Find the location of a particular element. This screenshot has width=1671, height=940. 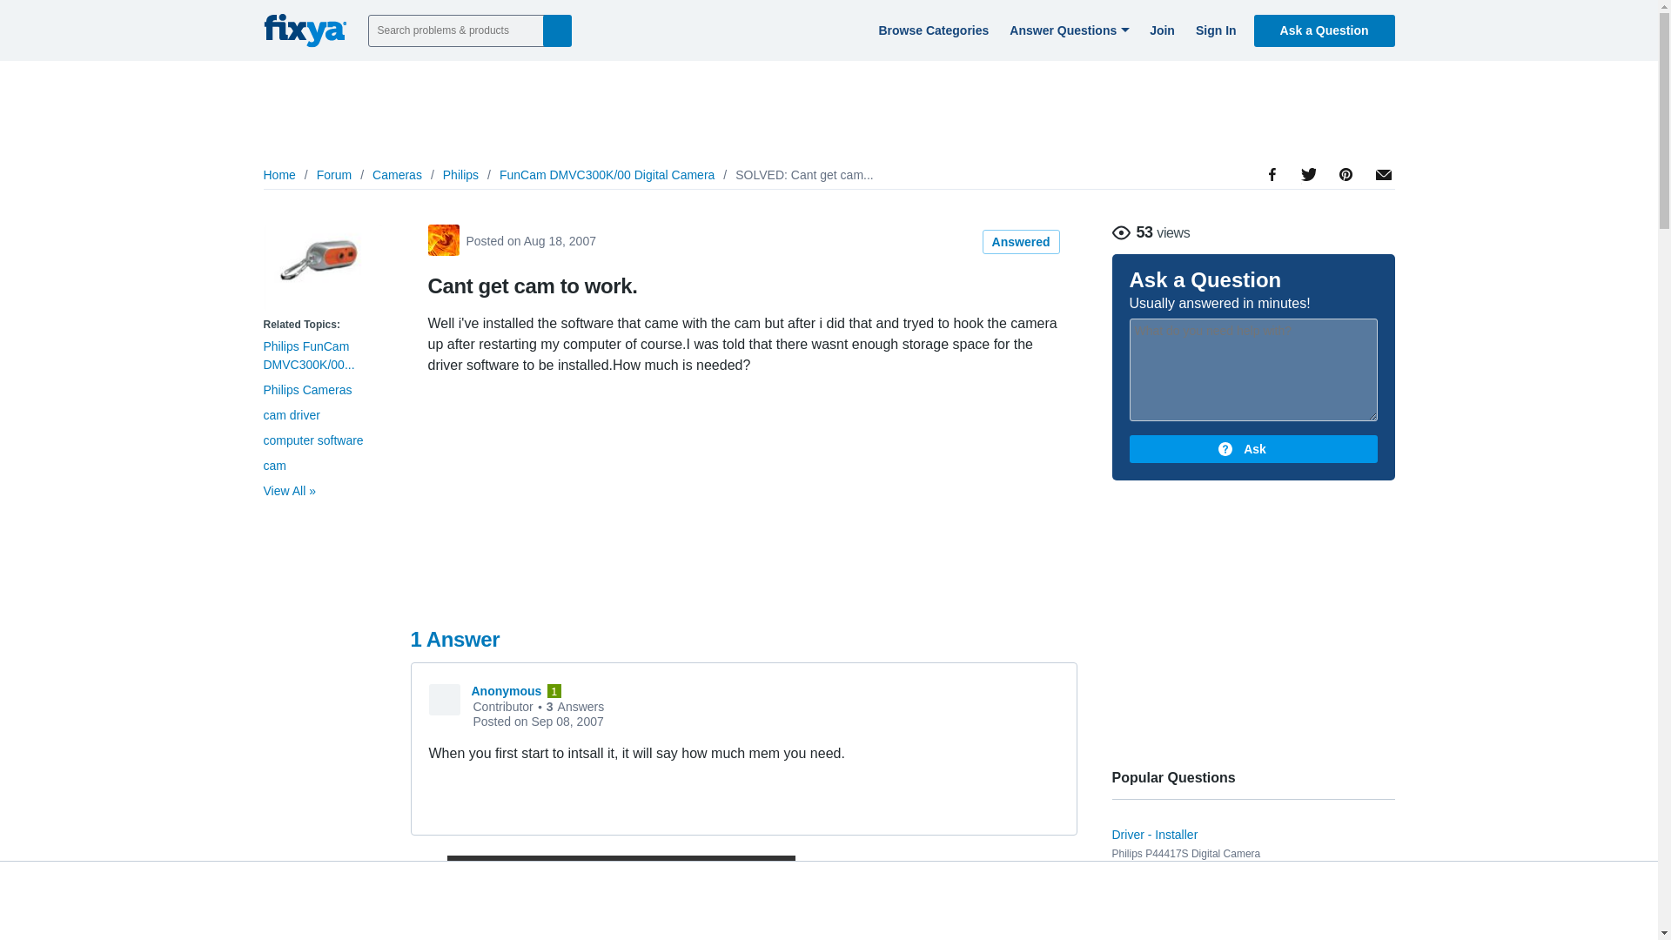

Home is located at coordinates (278, 175).